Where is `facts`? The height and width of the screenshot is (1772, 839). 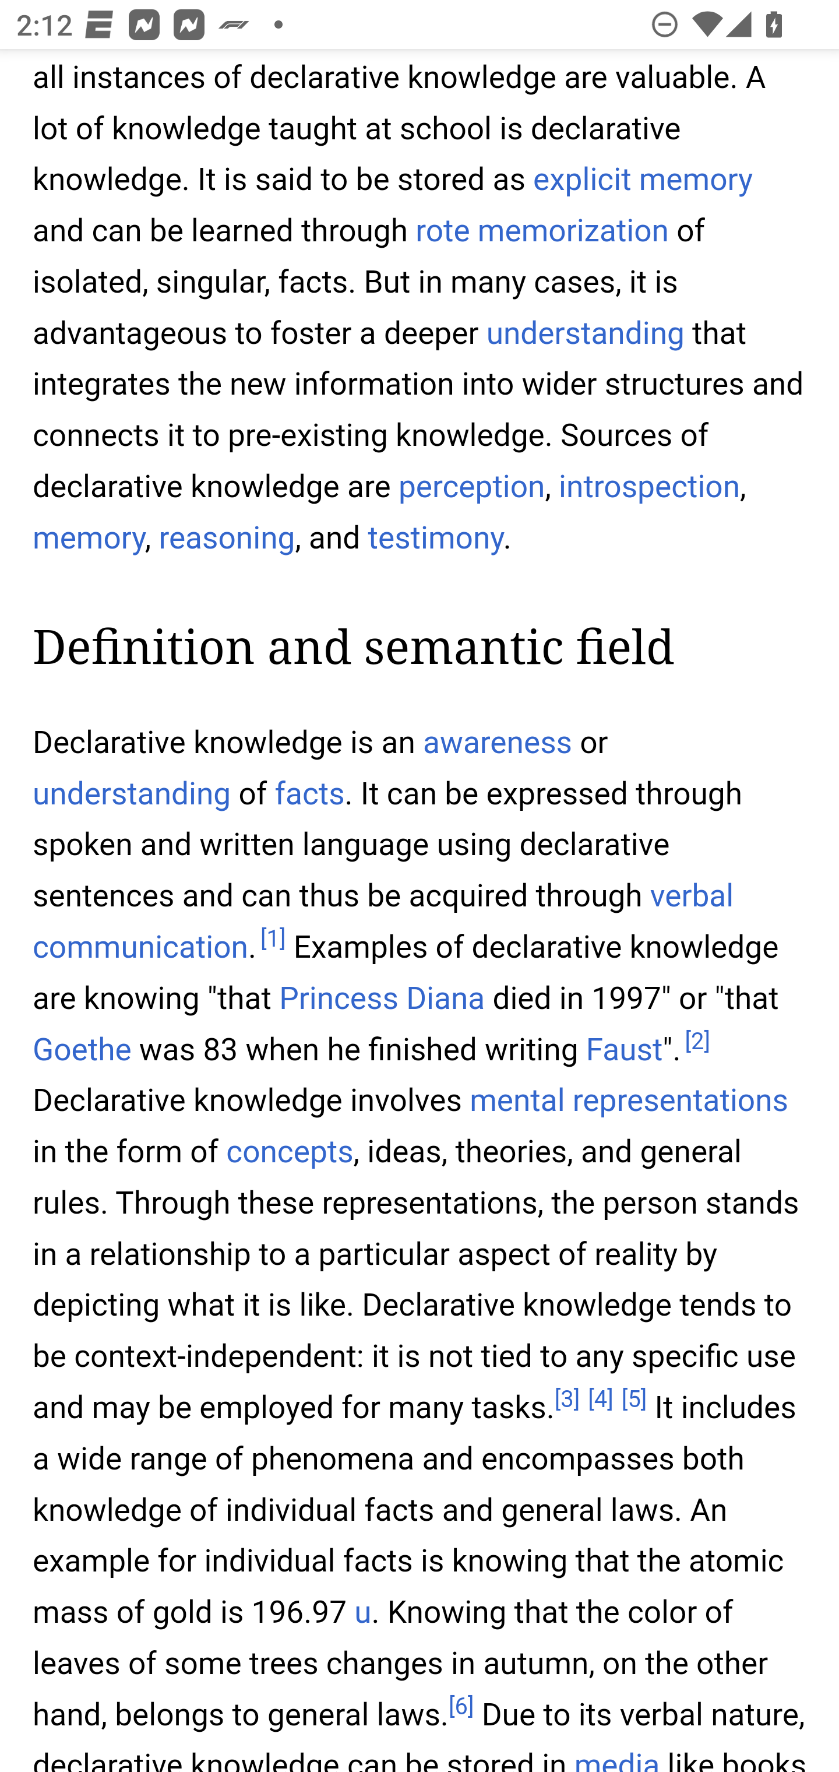 facts is located at coordinates (310, 794).